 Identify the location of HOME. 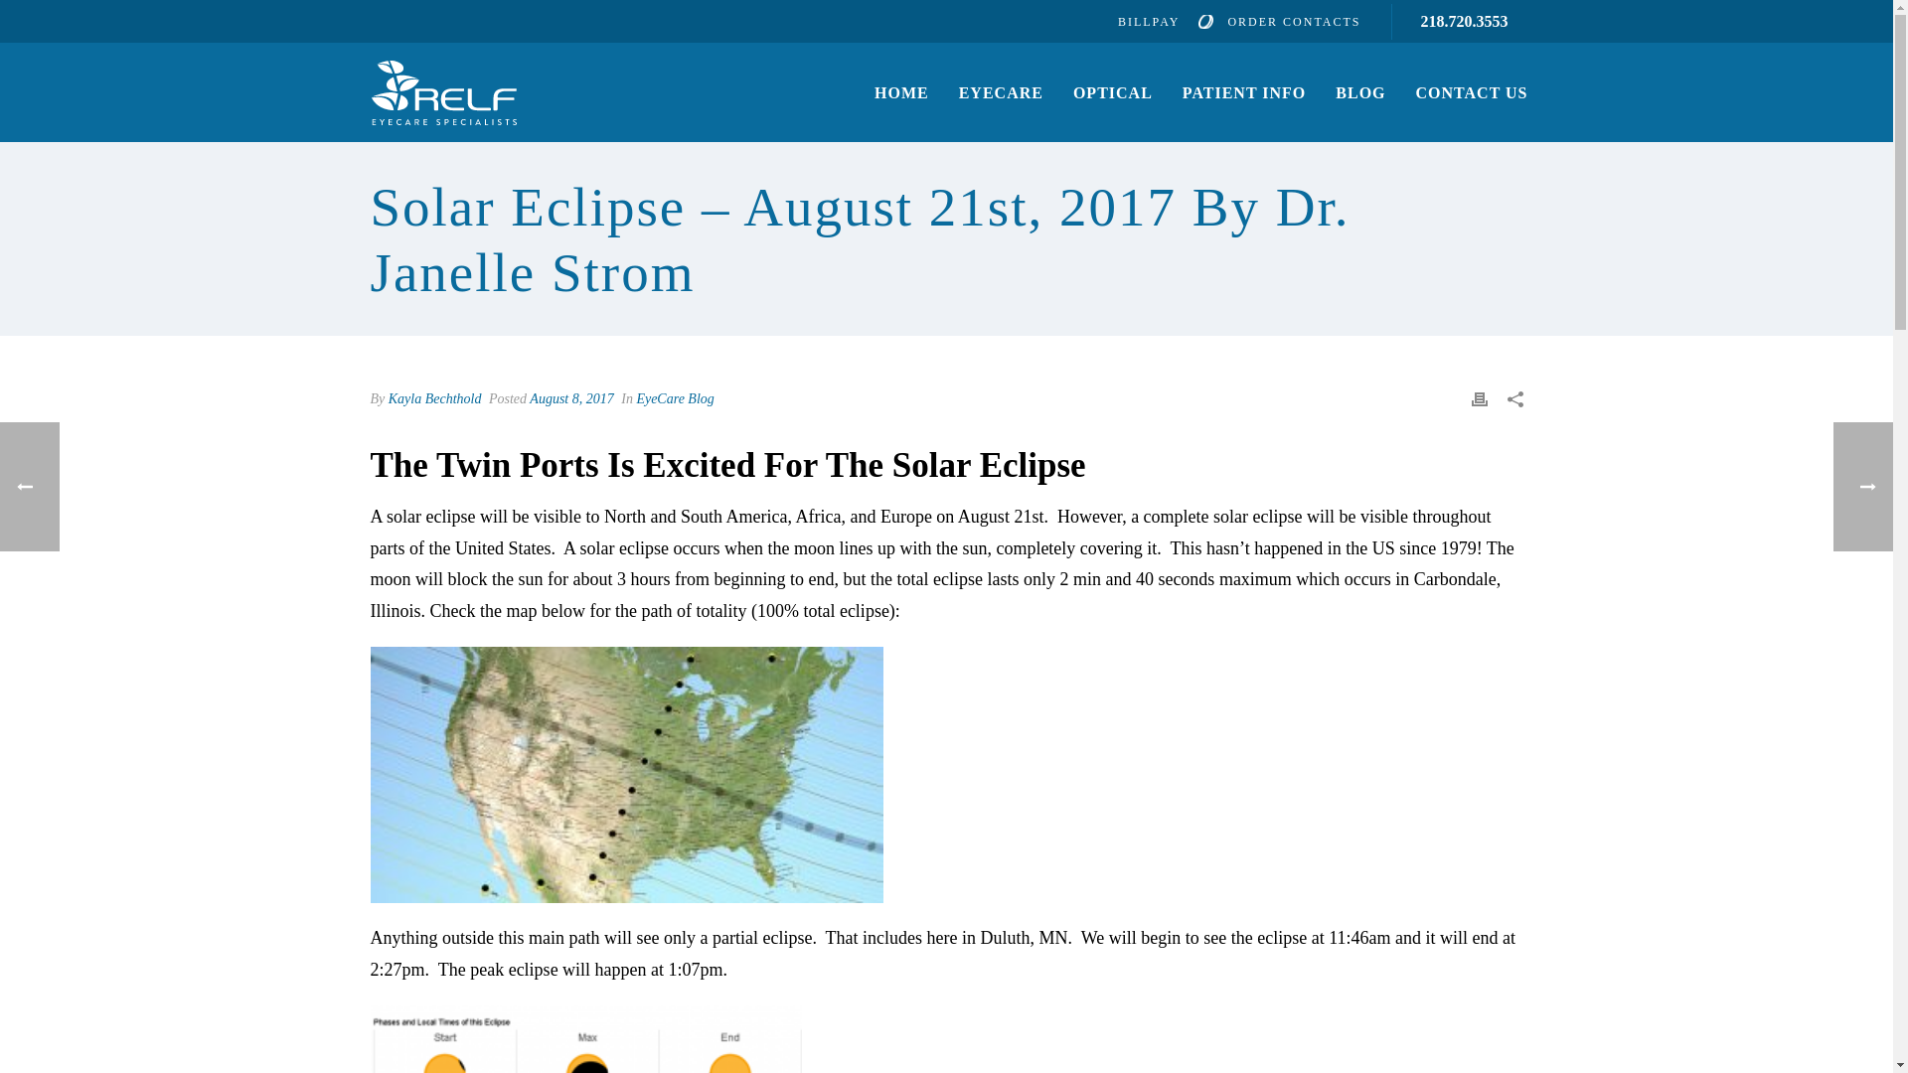
(902, 93).